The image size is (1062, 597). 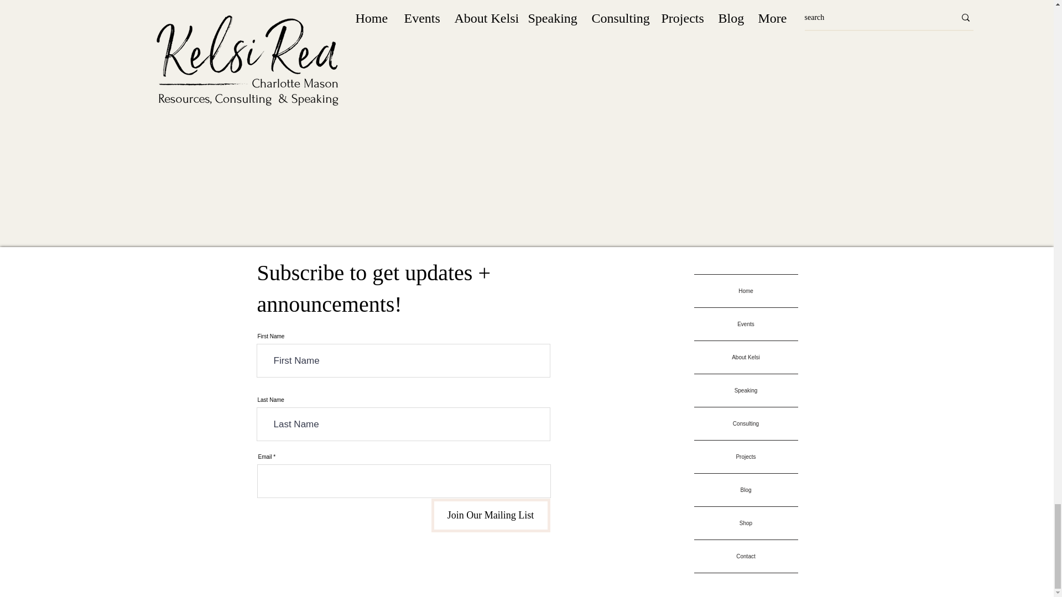 I want to click on Blog, so click(x=745, y=490).